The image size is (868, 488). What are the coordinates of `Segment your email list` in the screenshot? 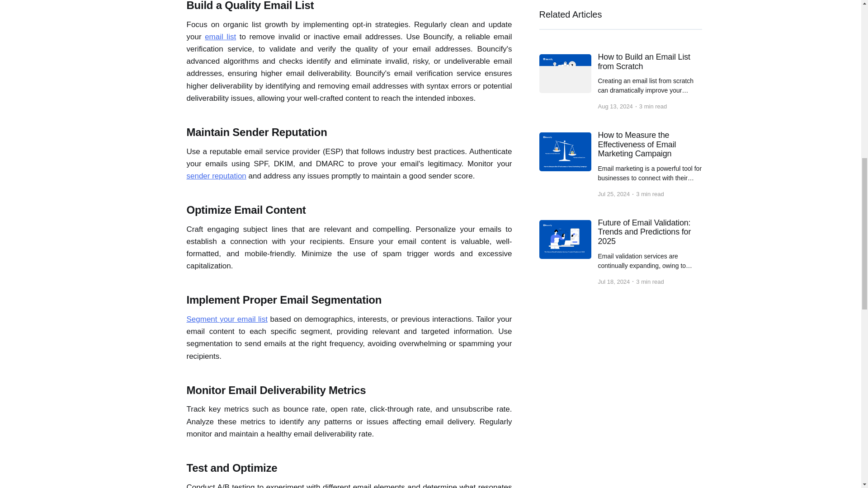 It's located at (227, 319).